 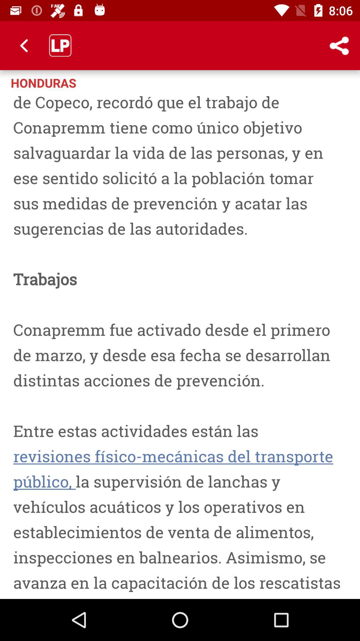 I want to click on tap the icon to the right of honduras, so click(x=339, y=45).